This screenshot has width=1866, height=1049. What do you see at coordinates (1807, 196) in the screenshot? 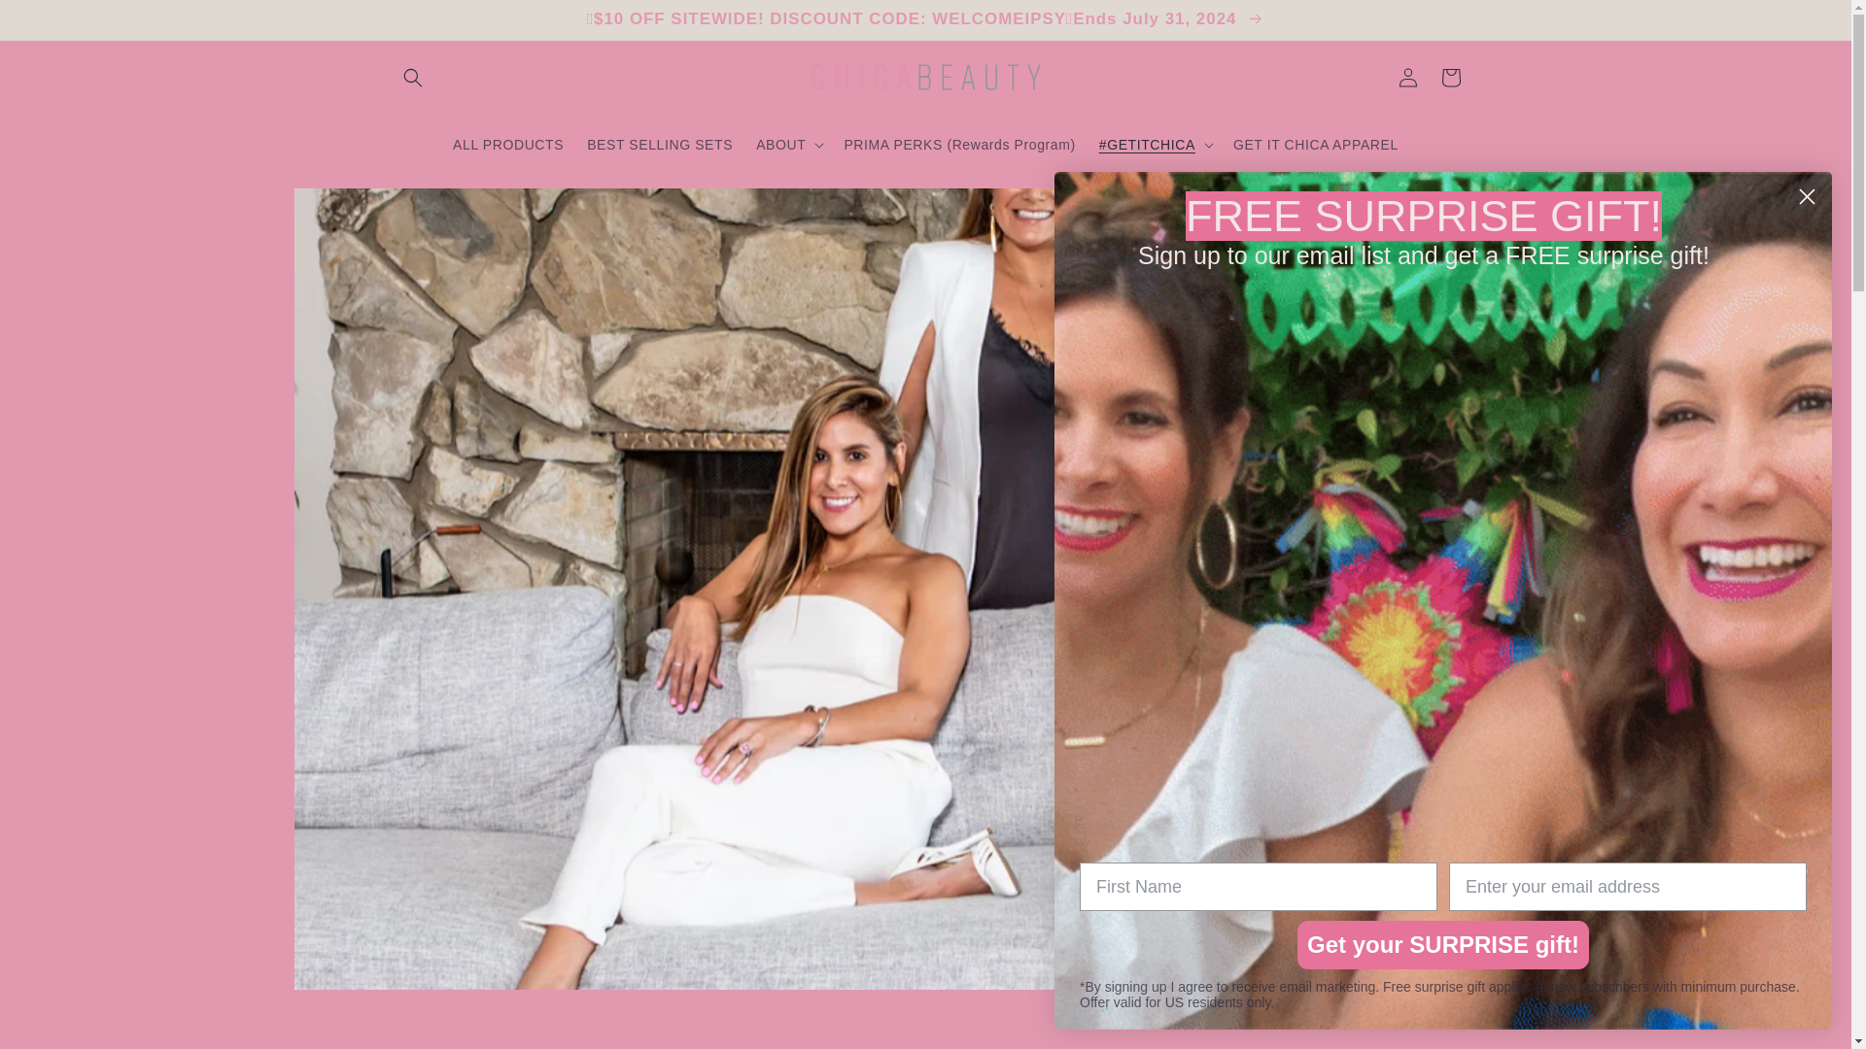
I see `Close dialog 1` at bounding box center [1807, 196].